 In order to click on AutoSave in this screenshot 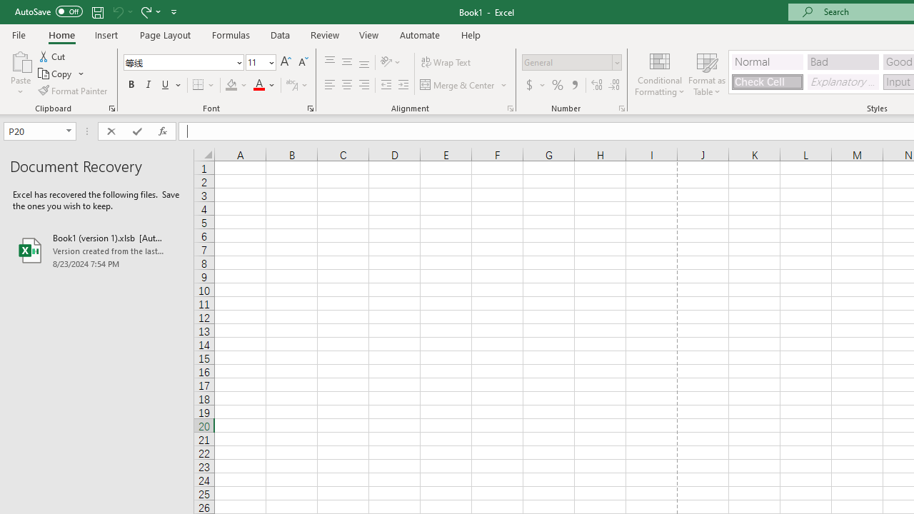, I will do `click(49, 11)`.